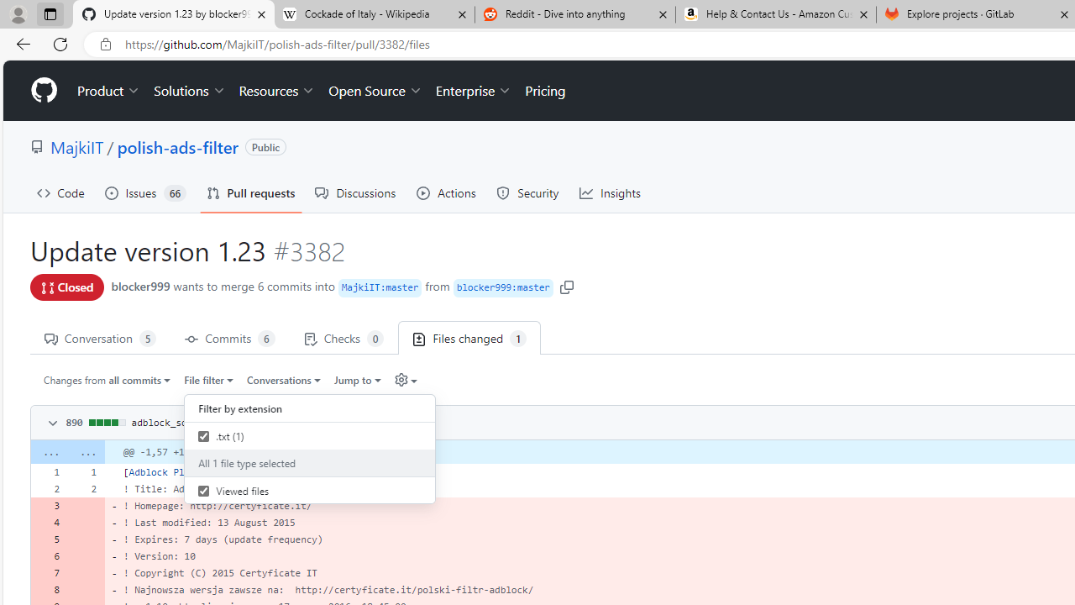  I want to click on File filter, so click(208, 379).